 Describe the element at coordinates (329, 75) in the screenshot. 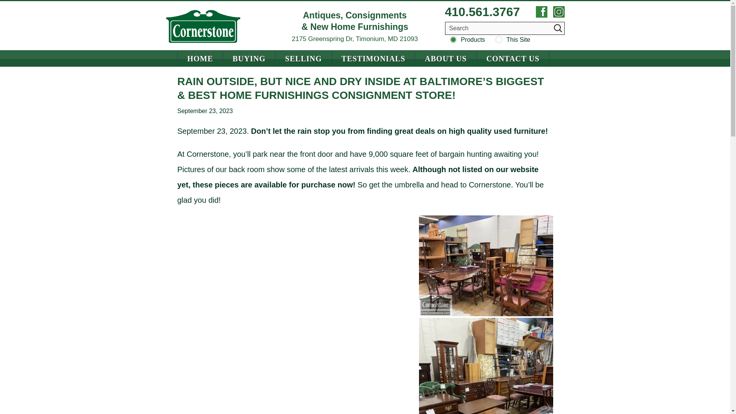

I see `FAQ` at that location.